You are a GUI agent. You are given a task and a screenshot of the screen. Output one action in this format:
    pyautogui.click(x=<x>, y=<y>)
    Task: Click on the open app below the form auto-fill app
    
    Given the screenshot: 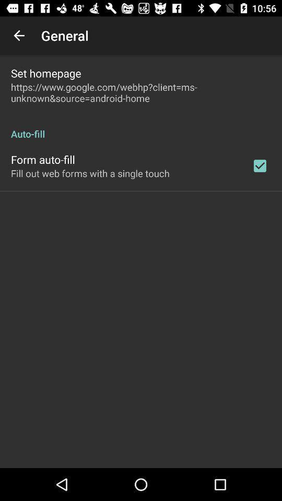 What is the action you would take?
    pyautogui.click(x=90, y=173)
    